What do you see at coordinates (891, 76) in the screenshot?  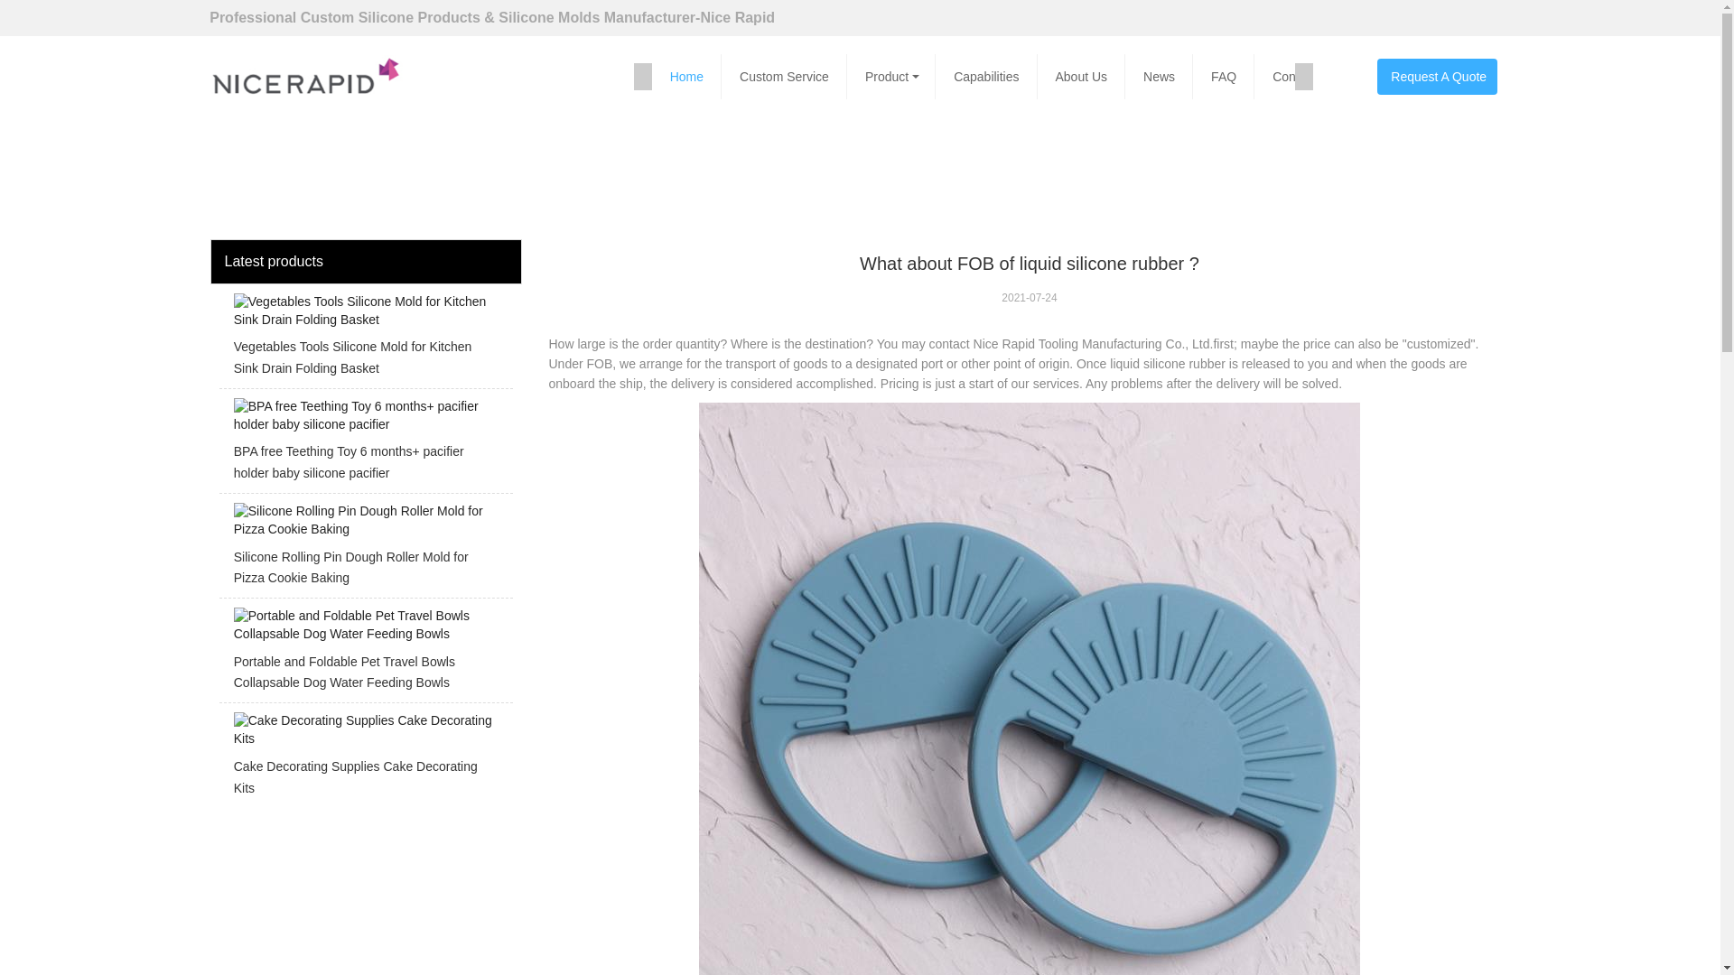 I see `Product` at bounding box center [891, 76].